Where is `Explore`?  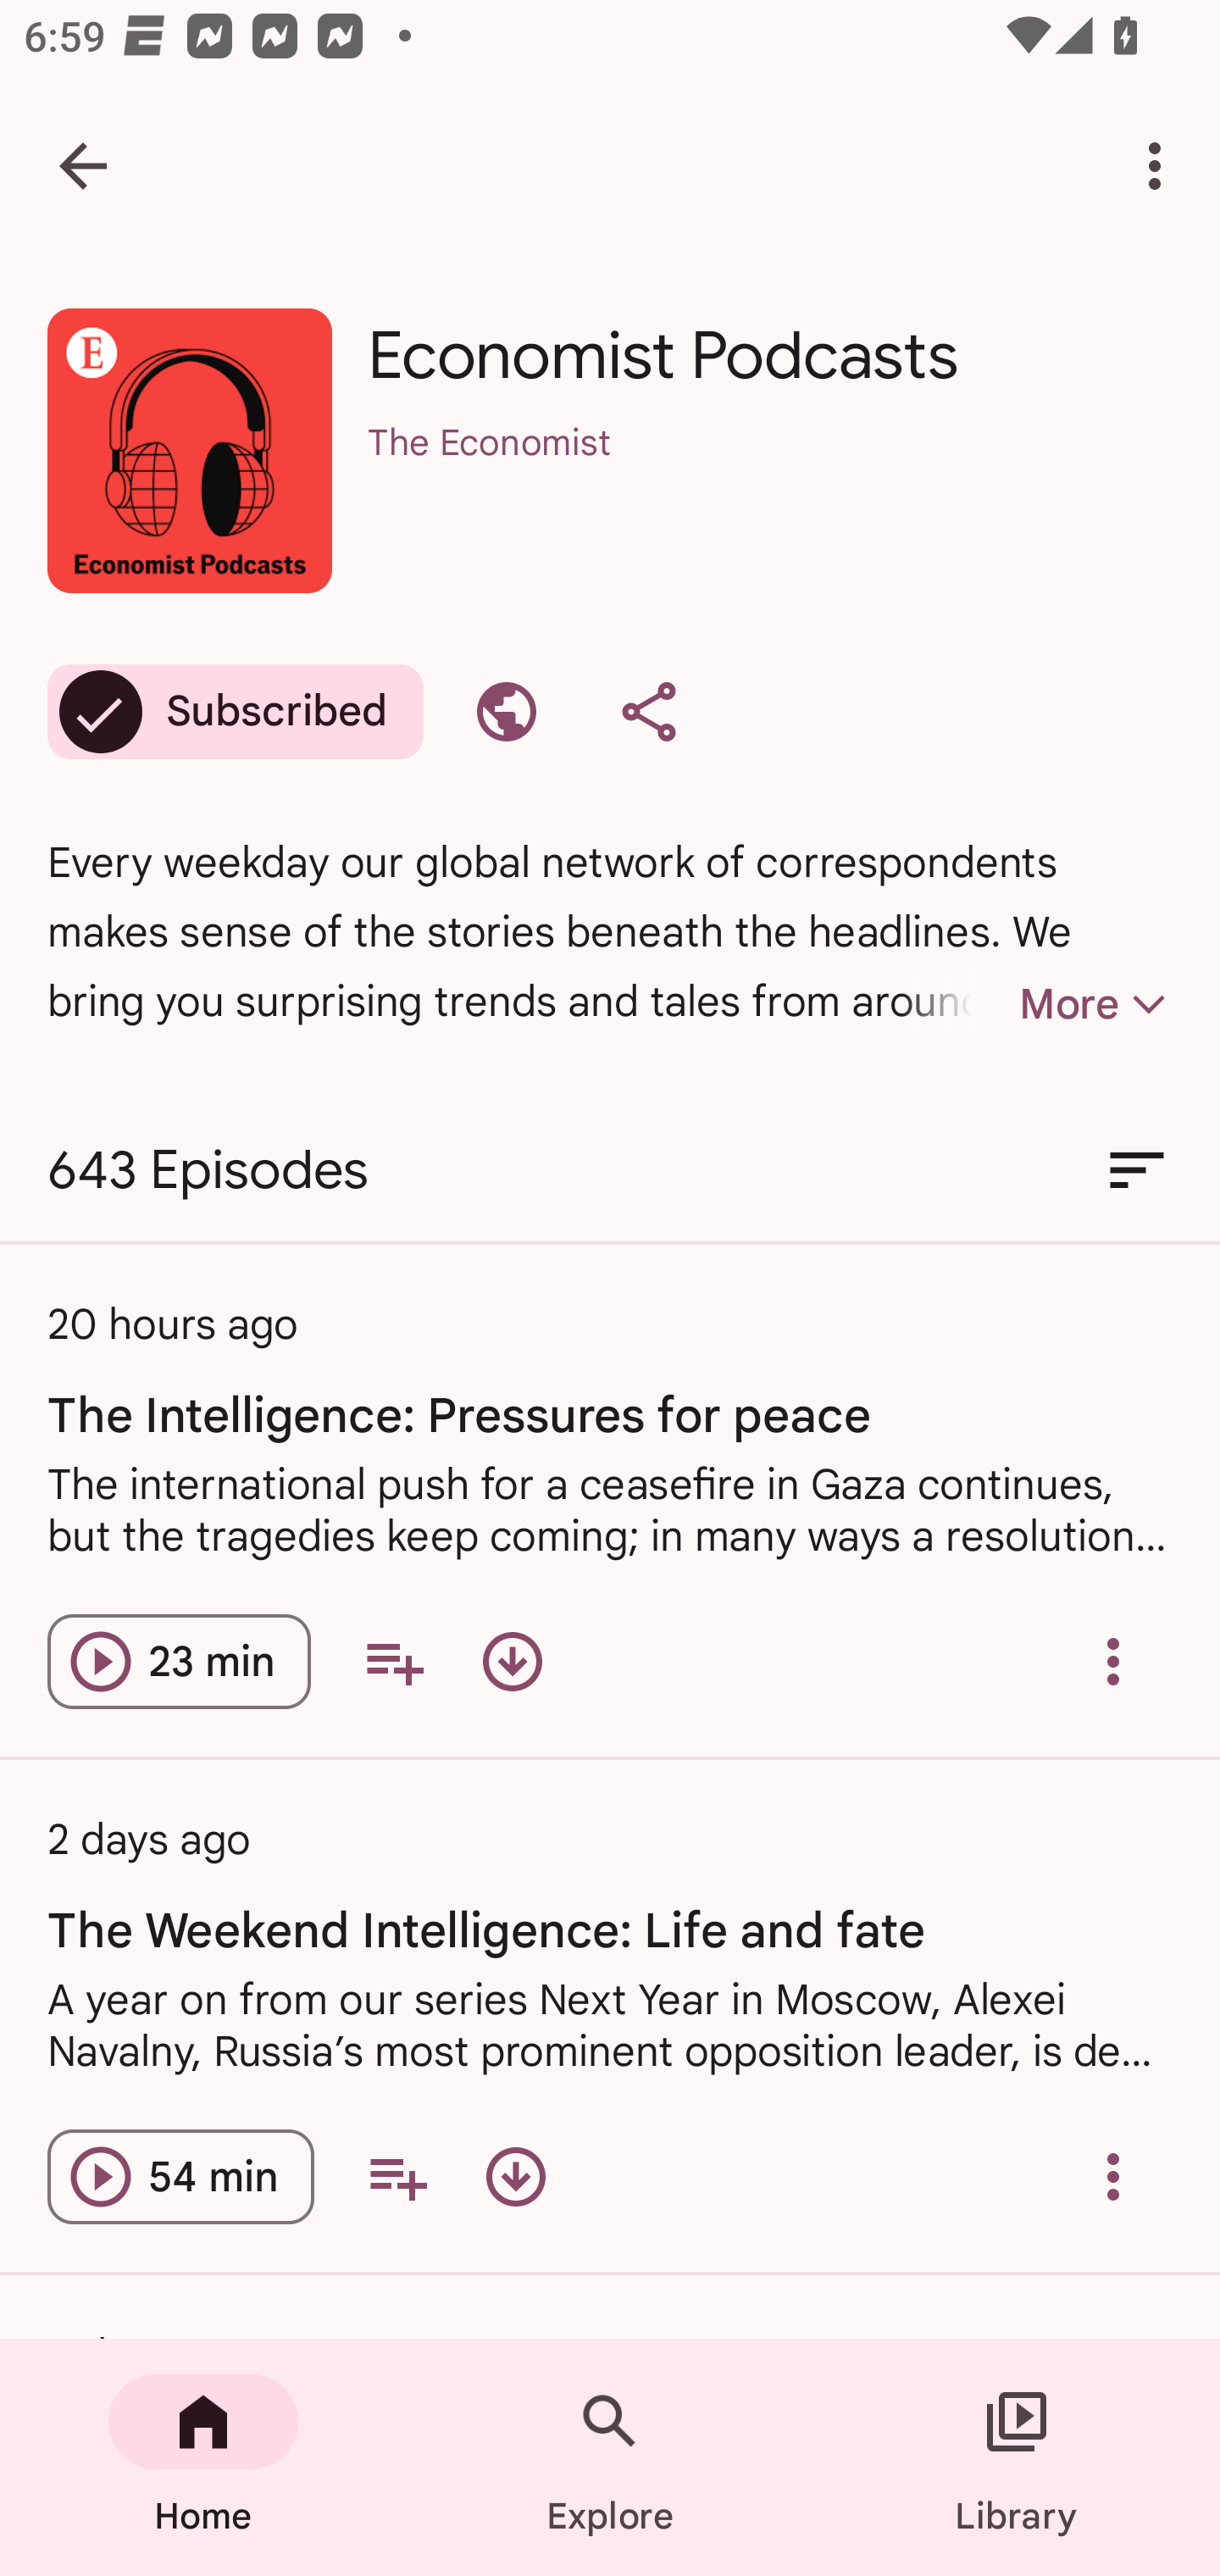 Explore is located at coordinates (610, 2457).